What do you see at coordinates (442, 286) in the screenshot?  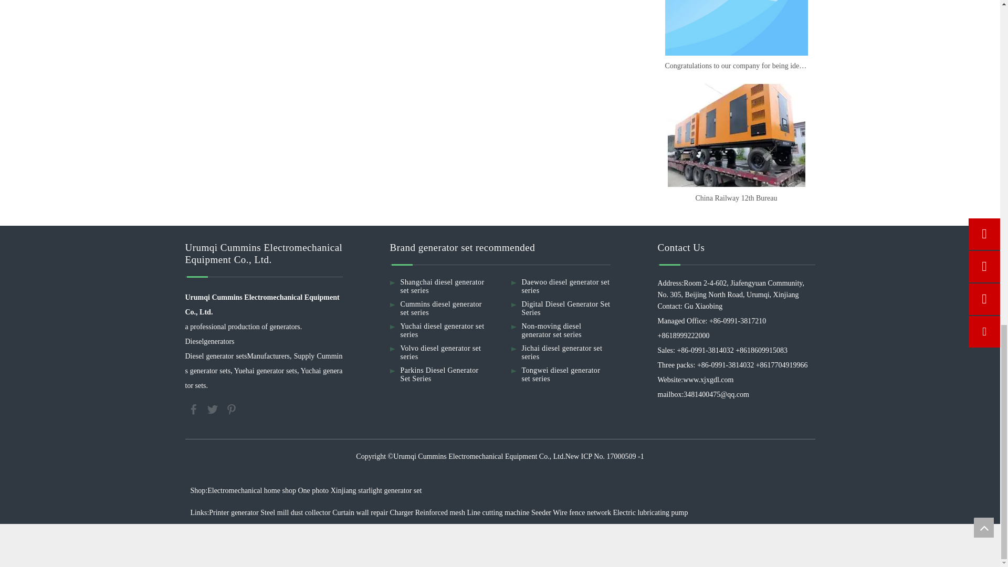 I see `Shangchai diesel generator set series` at bounding box center [442, 286].